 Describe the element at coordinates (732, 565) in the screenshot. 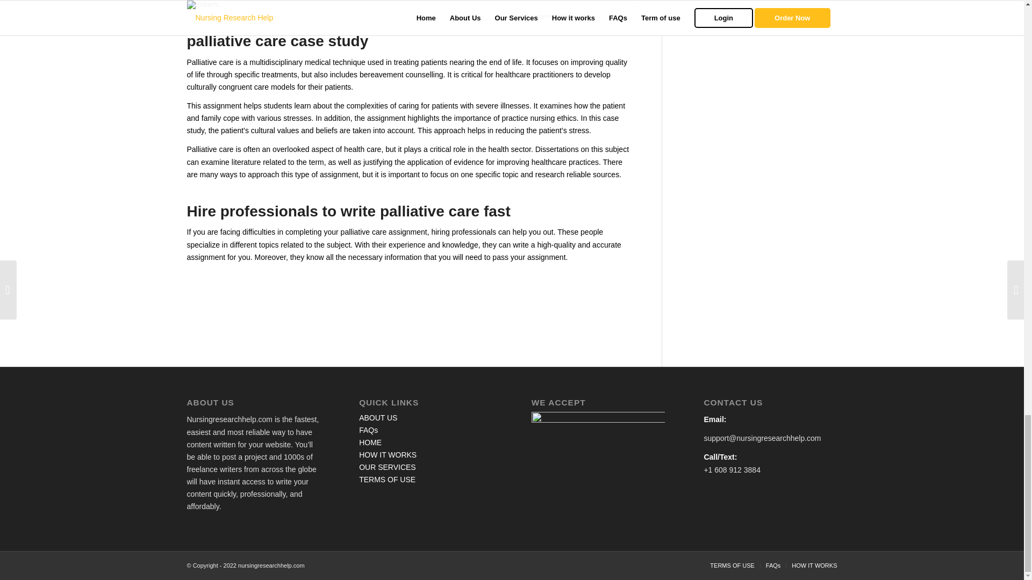

I see `TERMS OF USE` at that location.